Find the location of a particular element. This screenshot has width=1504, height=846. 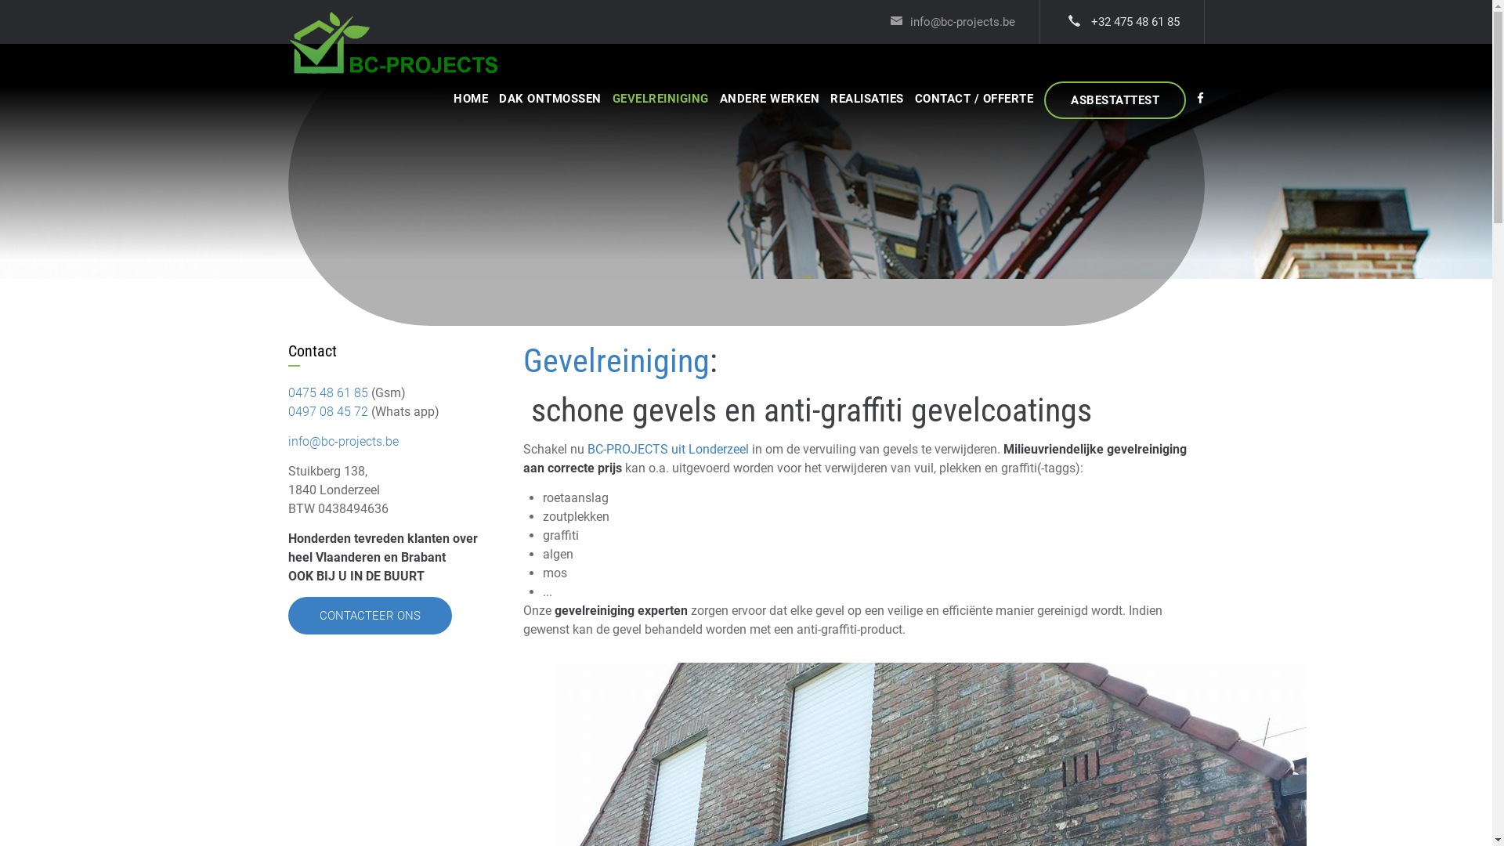

Gevelreiniging is located at coordinates (616, 360).